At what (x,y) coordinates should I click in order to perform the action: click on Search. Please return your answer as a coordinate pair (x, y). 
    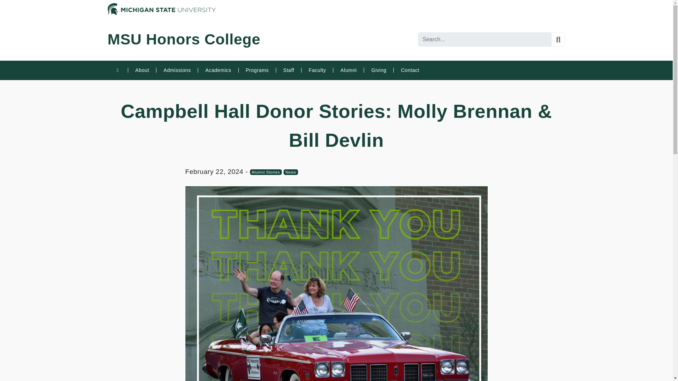
    Looking at the image, I should click on (558, 39).